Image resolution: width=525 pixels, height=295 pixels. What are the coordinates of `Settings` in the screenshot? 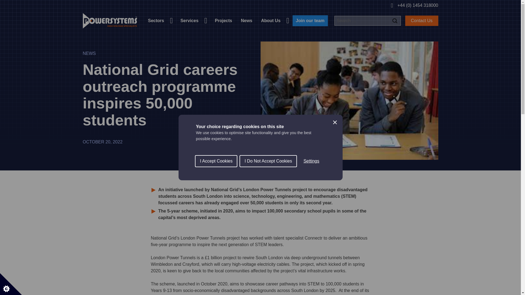 It's located at (311, 228).